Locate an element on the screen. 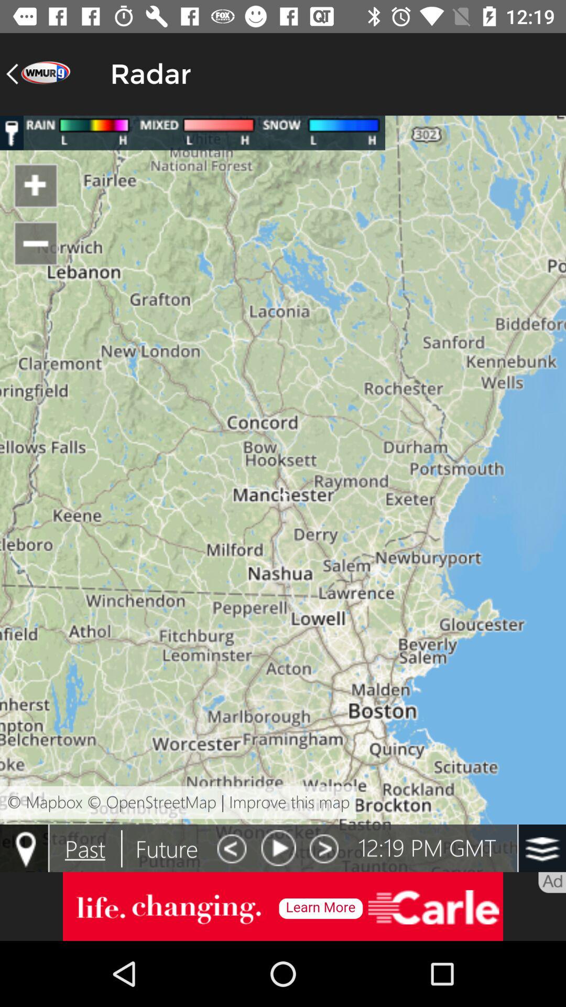 The image size is (566, 1007). map page is located at coordinates (283, 494).